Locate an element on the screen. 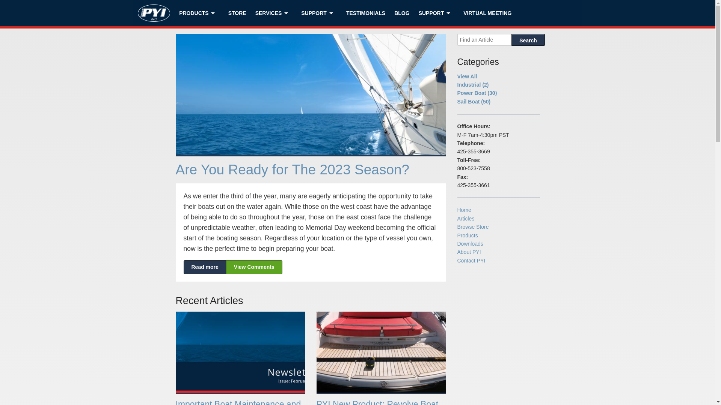 This screenshot has width=721, height=405. VIRTUAL MEETING is located at coordinates (487, 13).